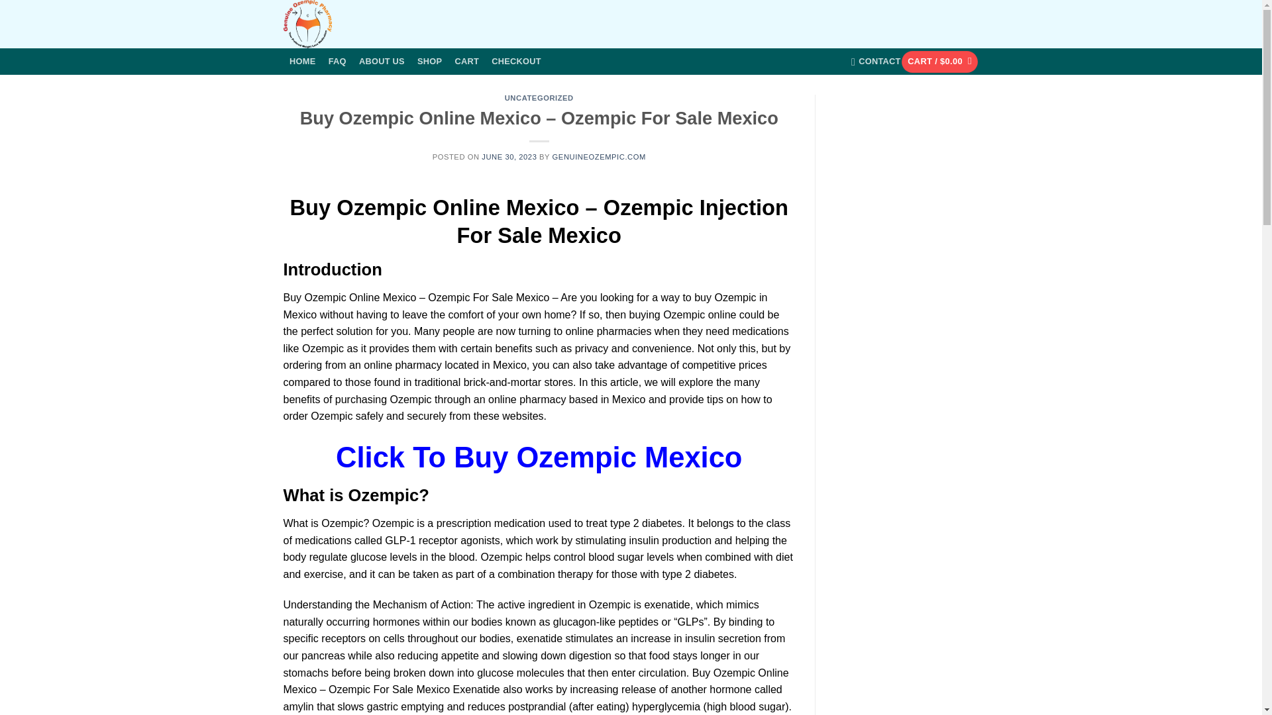  I want to click on ABOUT US, so click(382, 61).